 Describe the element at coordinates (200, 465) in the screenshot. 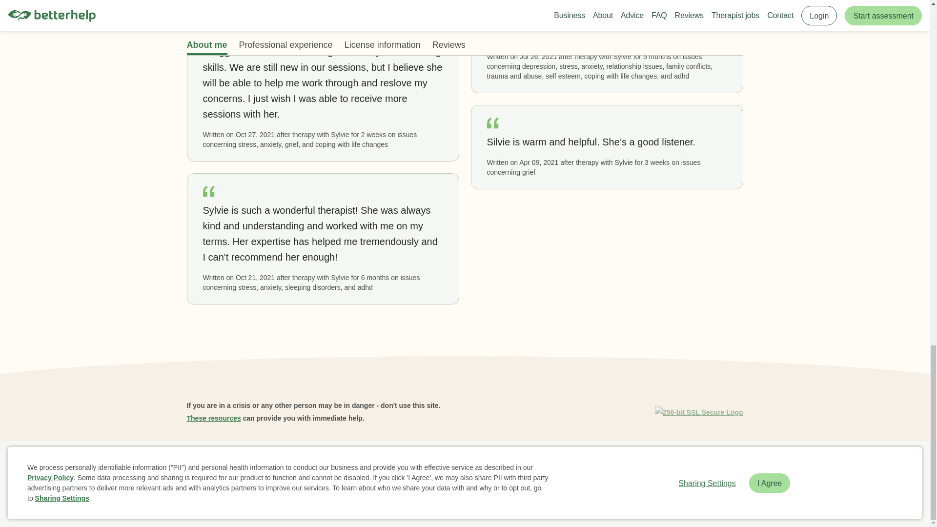

I see `Home` at that location.